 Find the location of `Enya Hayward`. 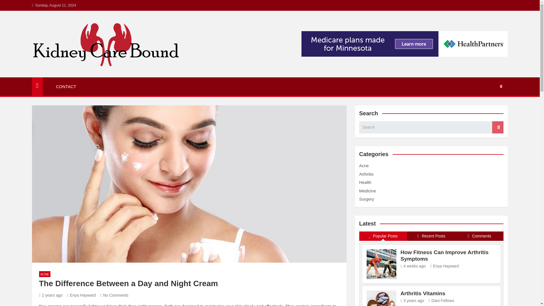

Enya Hayward is located at coordinates (81, 295).